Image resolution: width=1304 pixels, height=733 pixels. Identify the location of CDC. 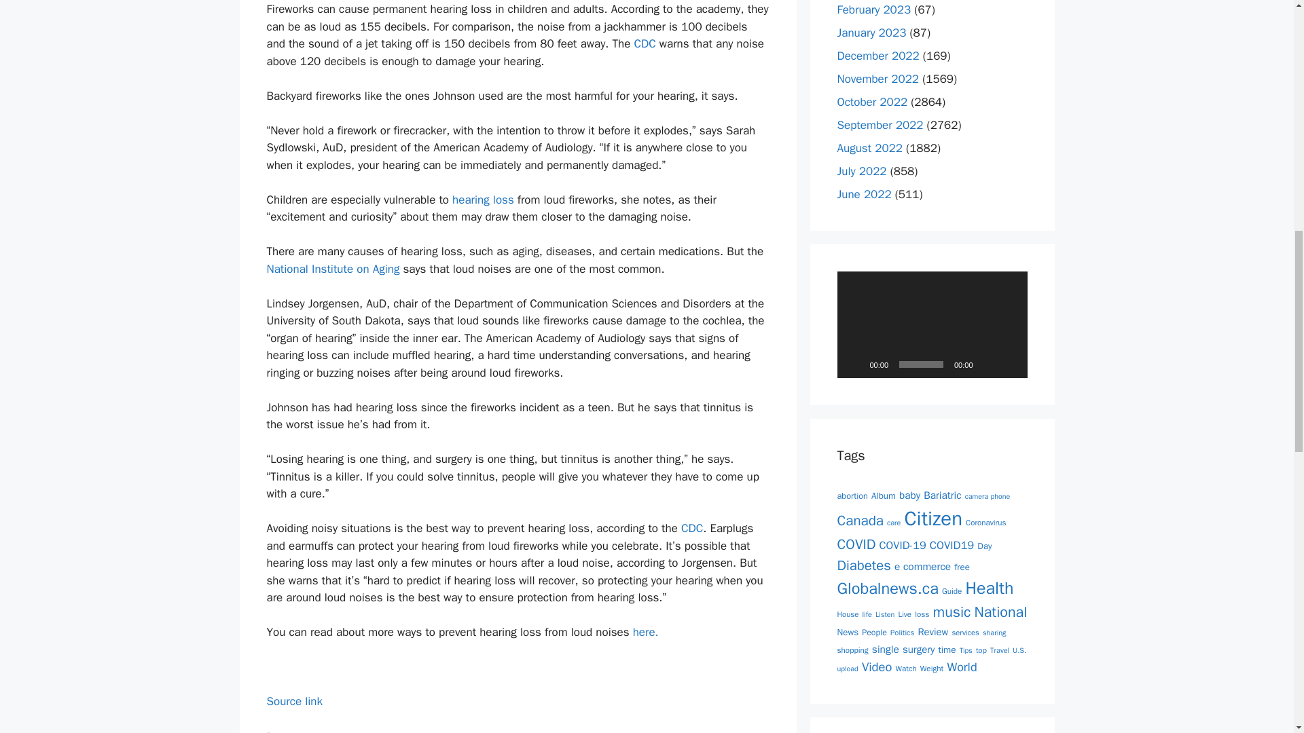
(691, 528).